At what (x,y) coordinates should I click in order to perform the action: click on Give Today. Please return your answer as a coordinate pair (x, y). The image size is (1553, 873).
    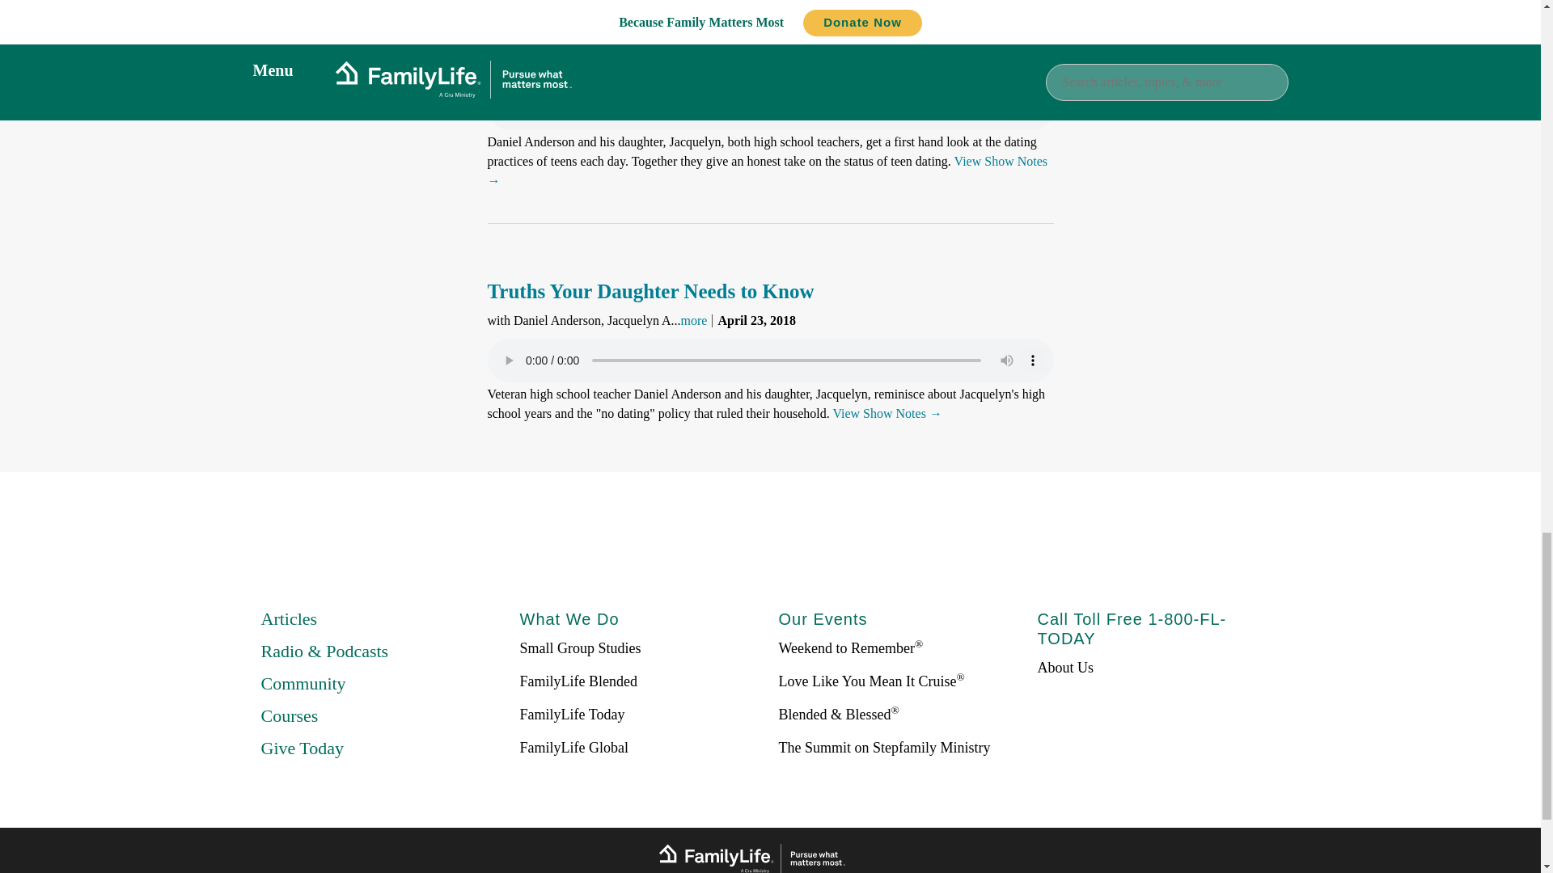
    Looking at the image, I should click on (302, 748).